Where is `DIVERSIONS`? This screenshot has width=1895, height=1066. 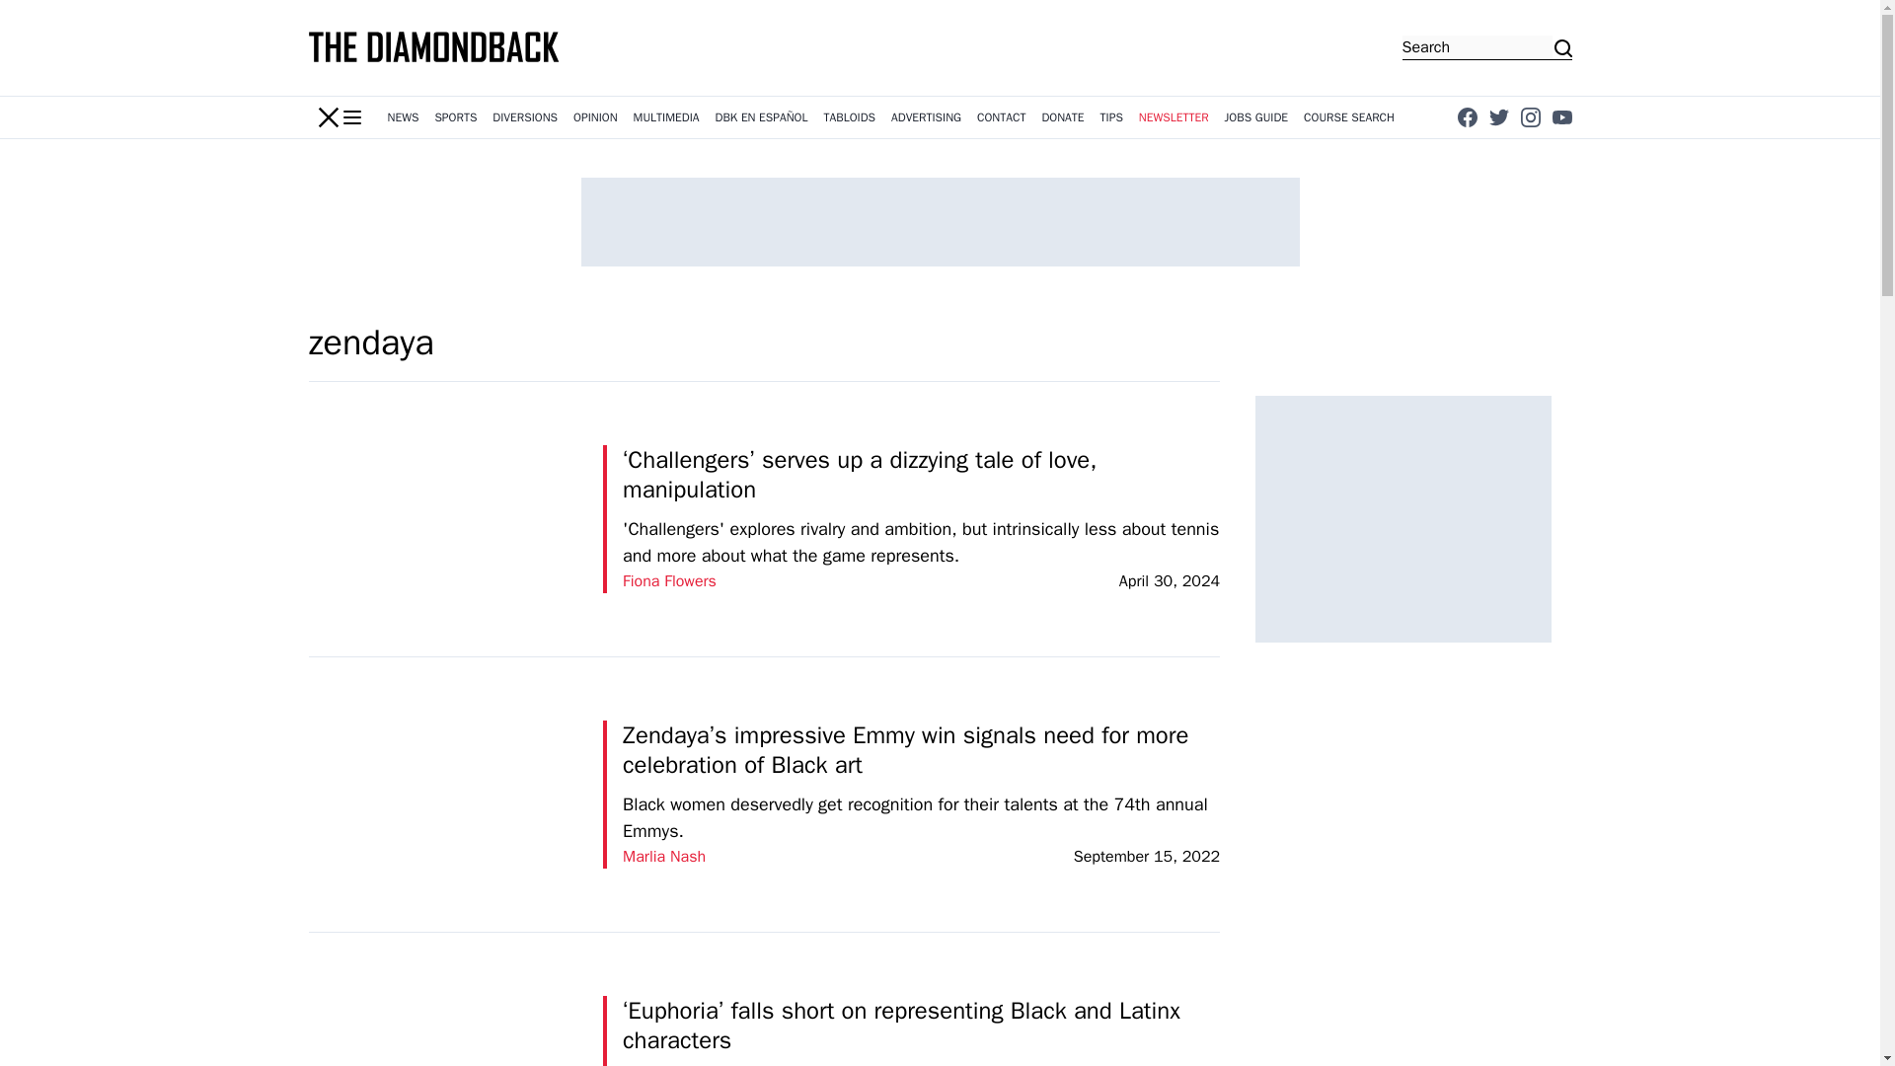
DIVERSIONS is located at coordinates (525, 117).